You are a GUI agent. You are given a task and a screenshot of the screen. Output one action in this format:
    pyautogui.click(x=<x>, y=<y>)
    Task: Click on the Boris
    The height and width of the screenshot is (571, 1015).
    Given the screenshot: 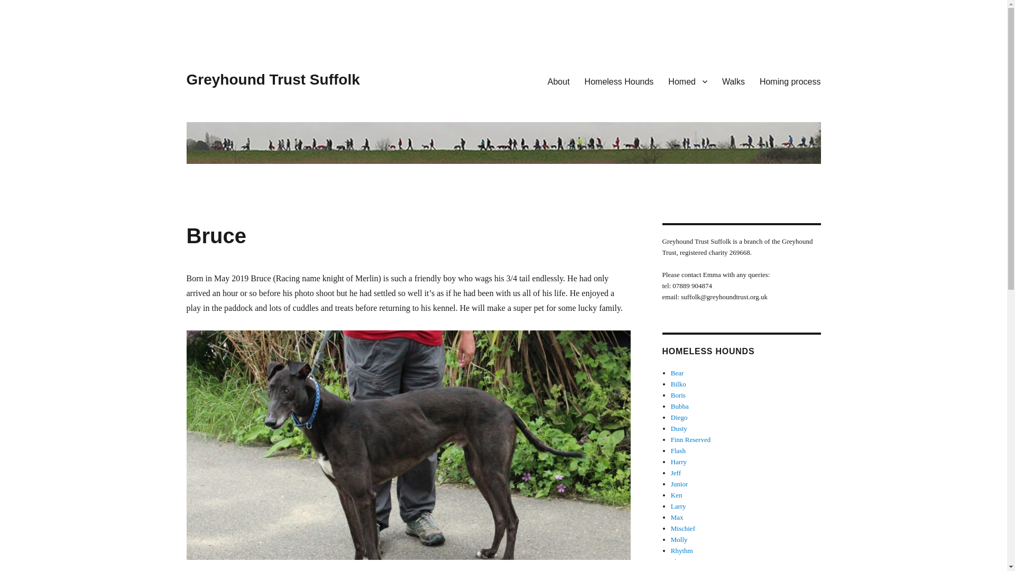 What is the action you would take?
    pyautogui.click(x=678, y=394)
    